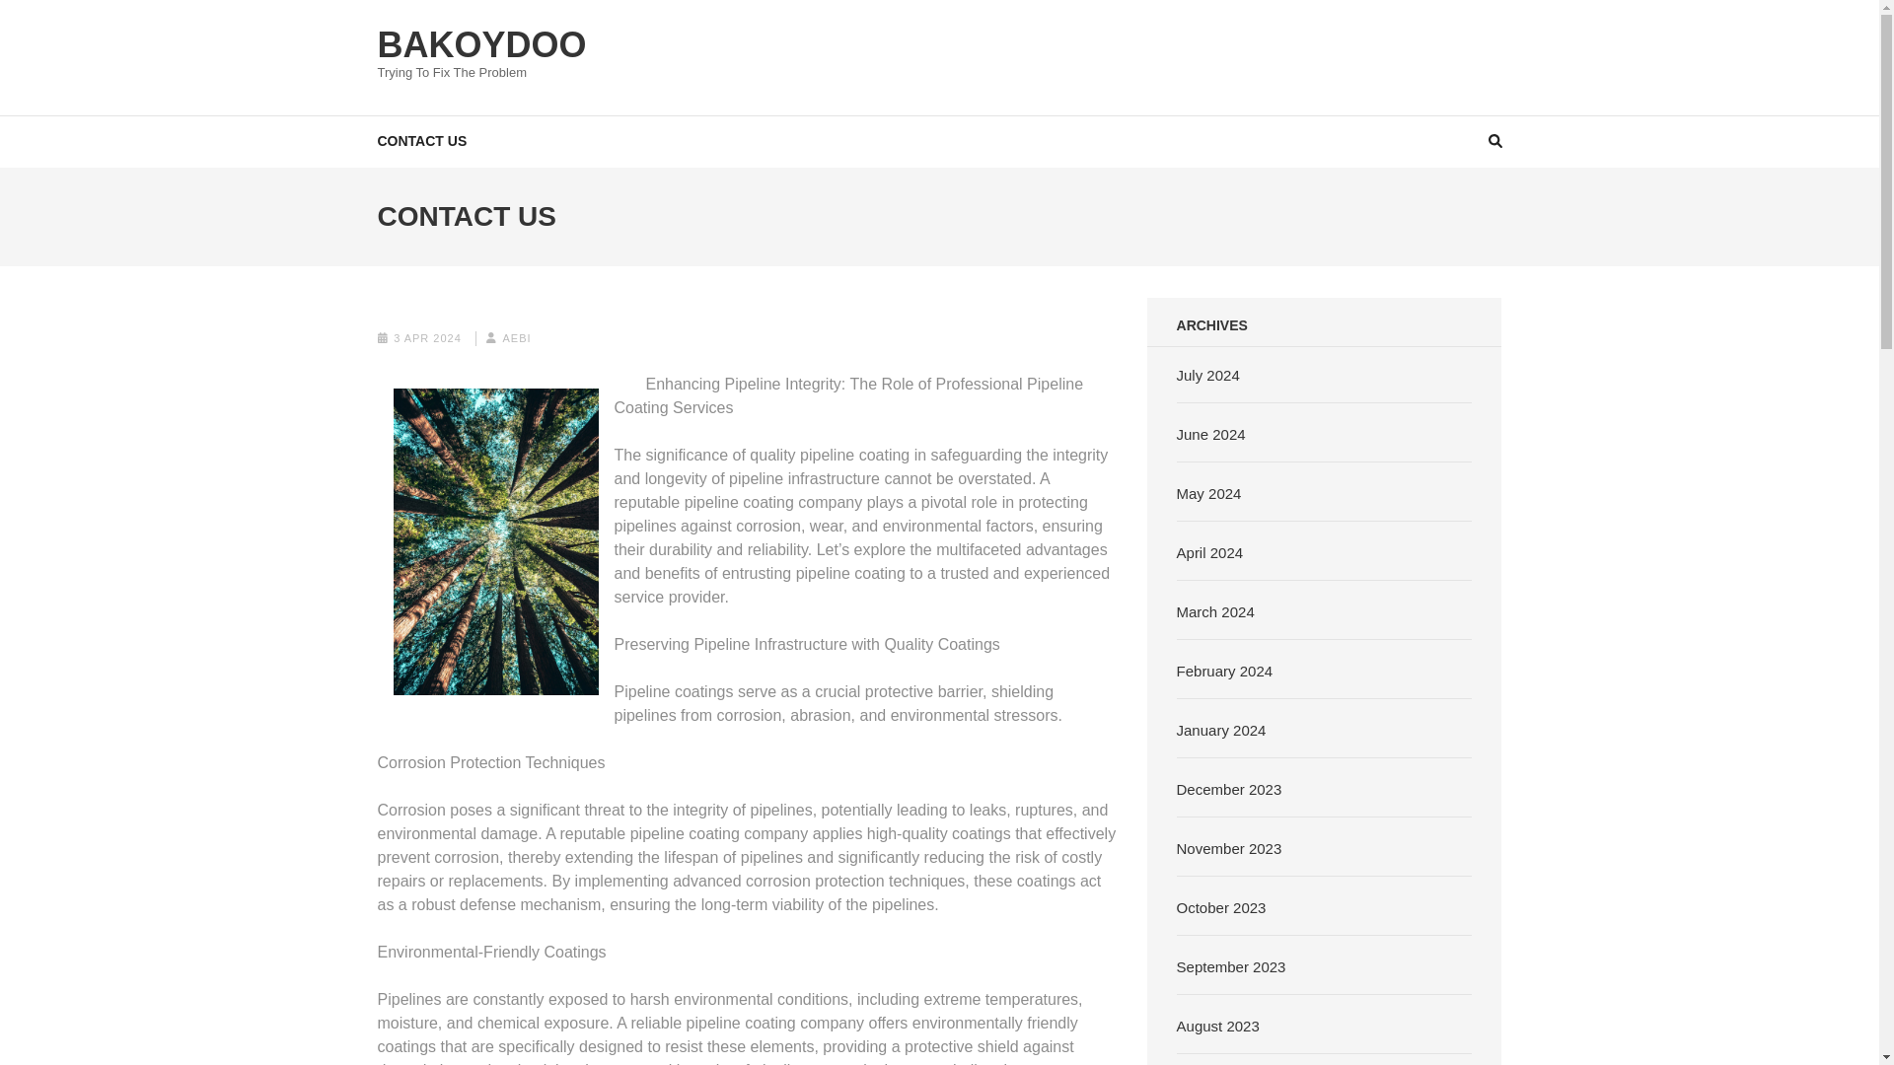 The image size is (1894, 1065). I want to click on AEBI, so click(515, 336).